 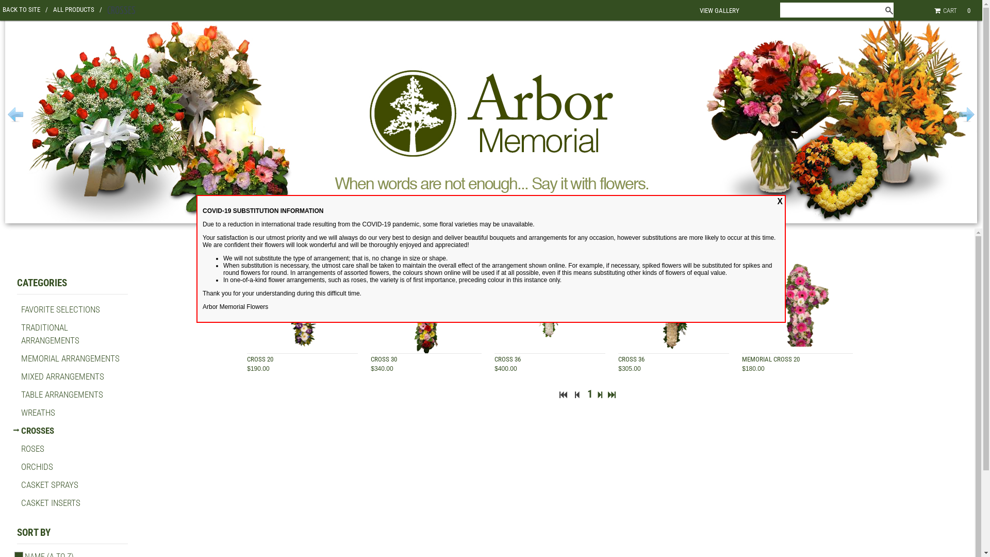 I want to click on $180.00, so click(x=753, y=369).